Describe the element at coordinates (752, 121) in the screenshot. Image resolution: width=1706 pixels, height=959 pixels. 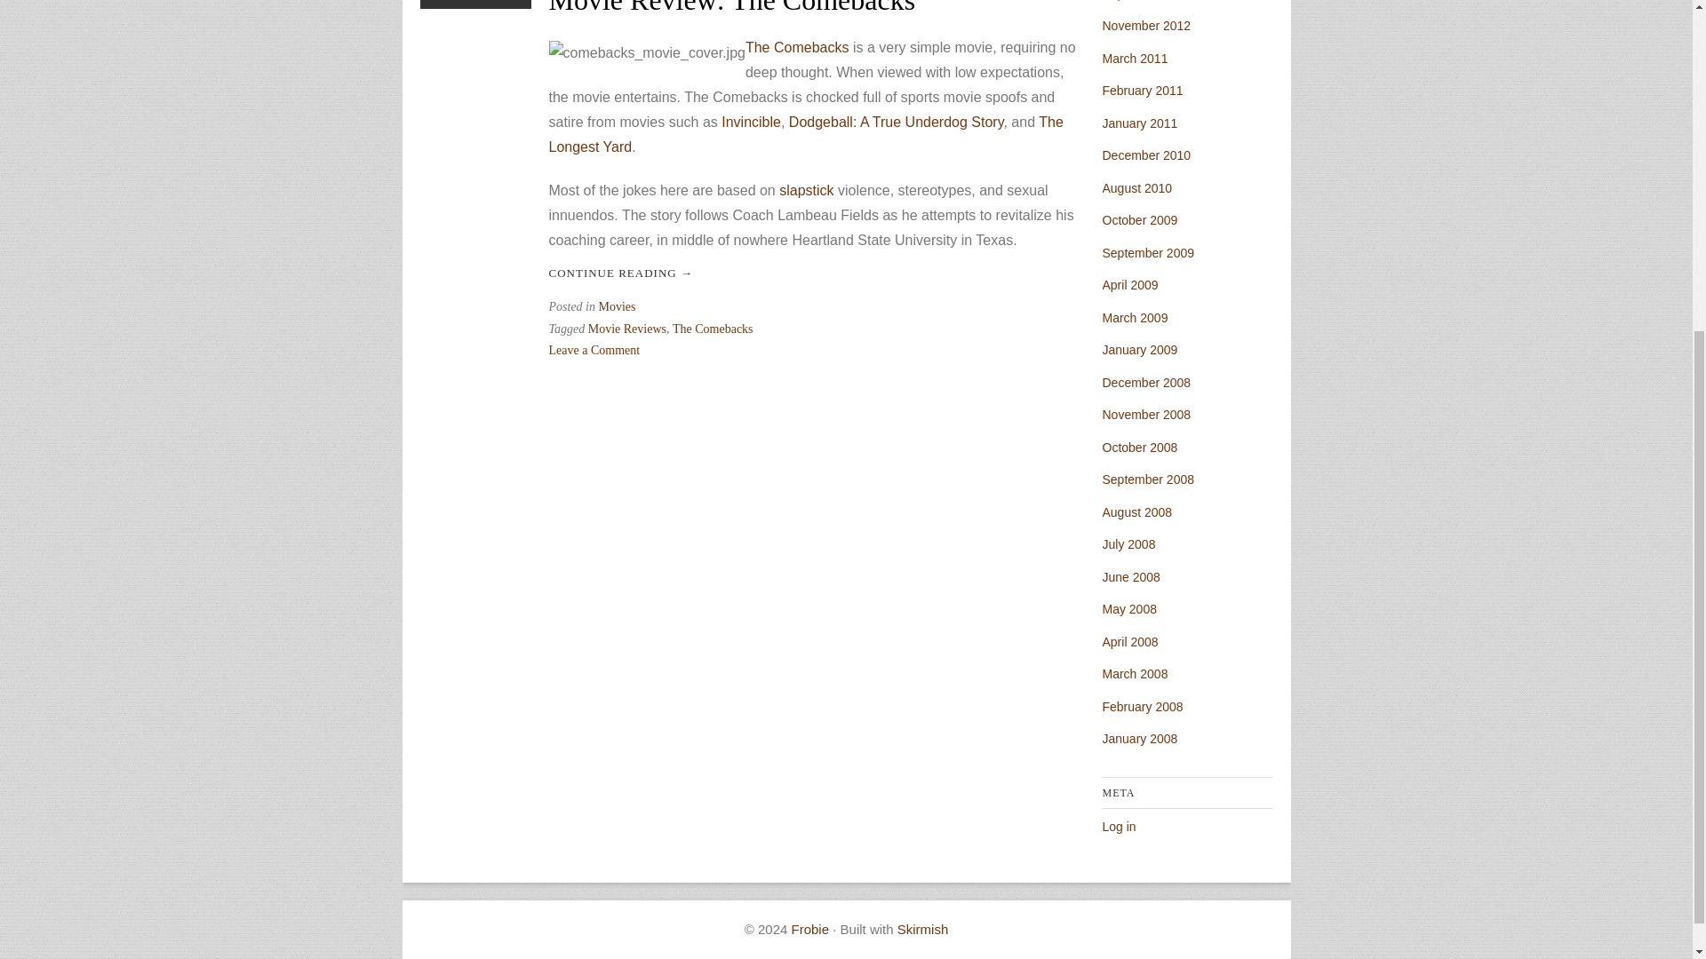
I see `Invincible` at that location.